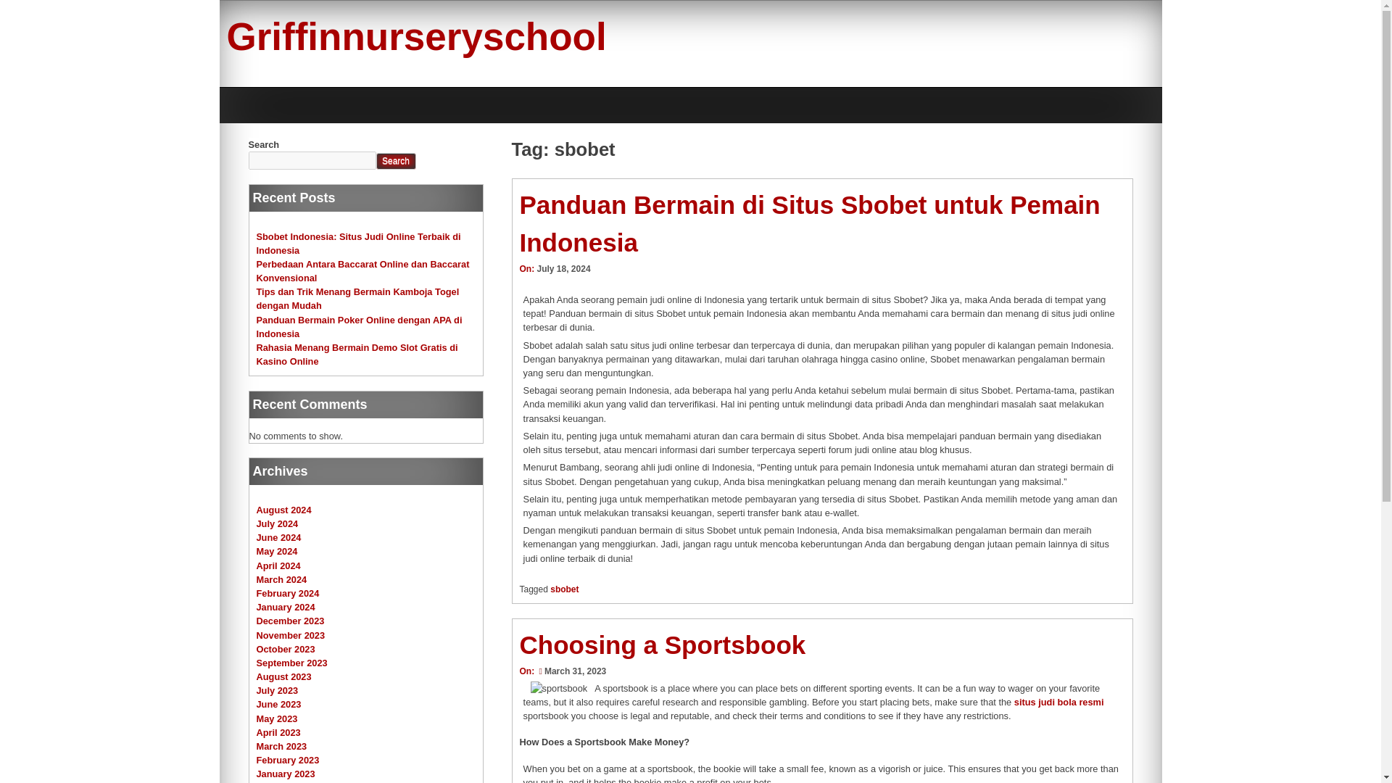 The width and height of the screenshot is (1392, 783). What do you see at coordinates (357, 299) in the screenshot?
I see `Tips dan Trik Menang Bermain Kamboja Togel dengan Mudah` at bounding box center [357, 299].